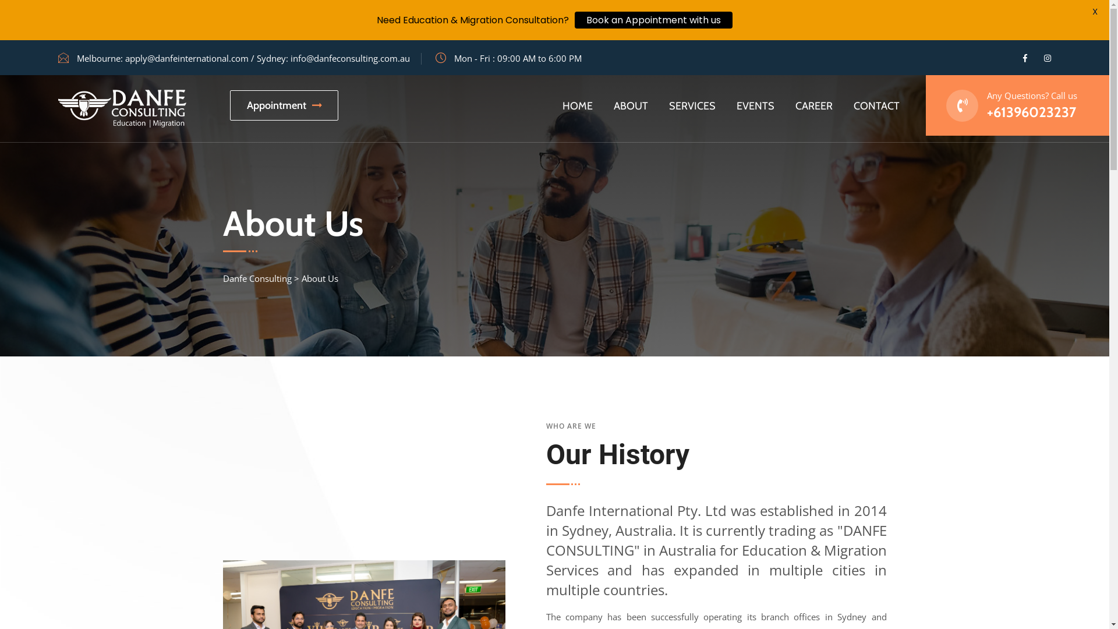  I want to click on SERVICES, so click(692, 106).